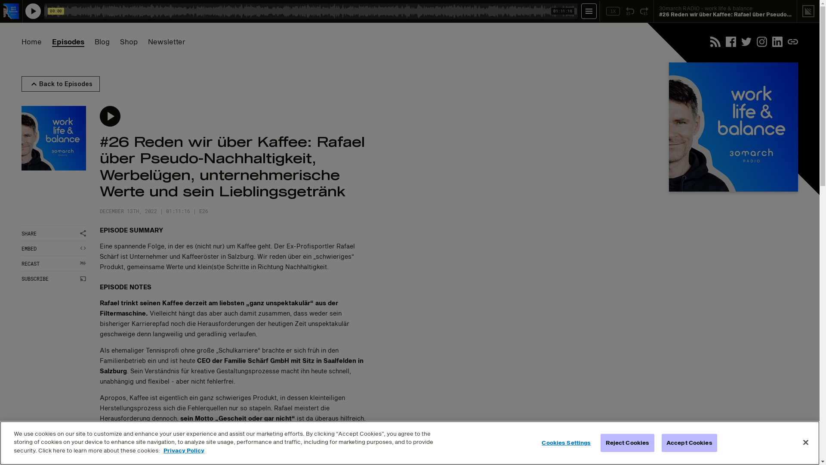  I want to click on Cookies Settings, so click(566, 443).